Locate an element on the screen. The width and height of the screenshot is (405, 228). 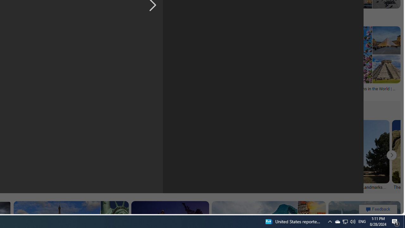
Famous Tourist Spot In France is located at coordinates (348, 14).